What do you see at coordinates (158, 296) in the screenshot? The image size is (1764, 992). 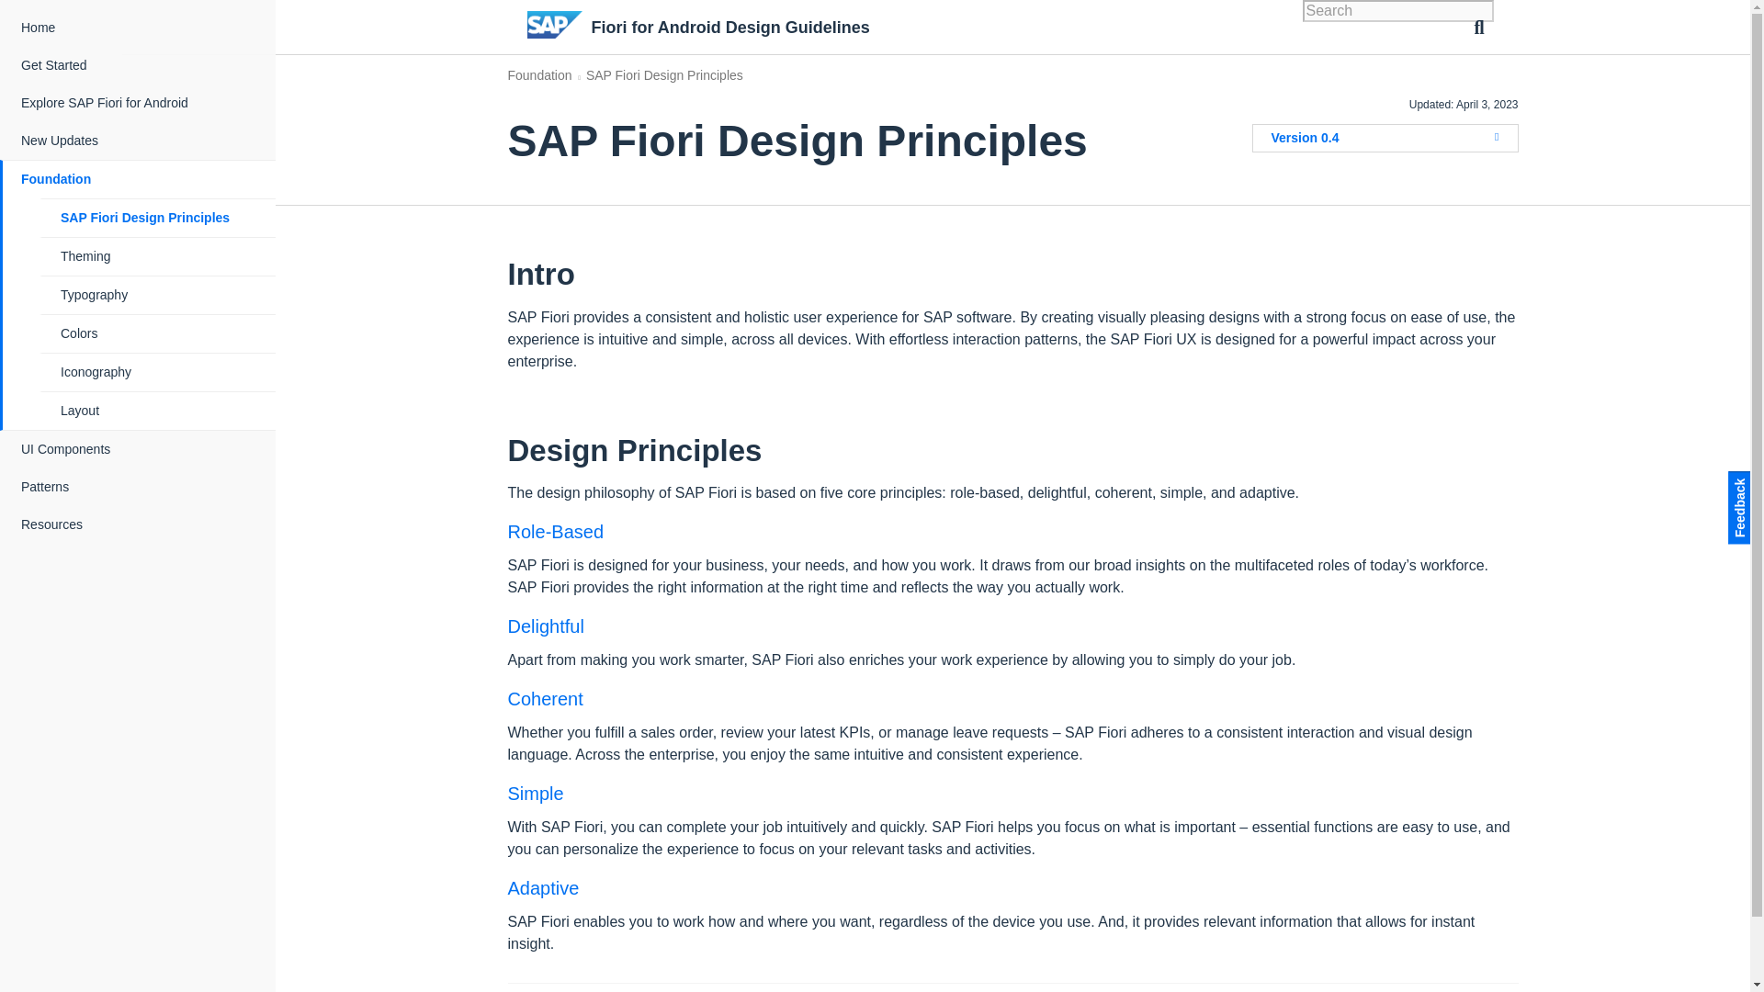 I see `Typography` at bounding box center [158, 296].